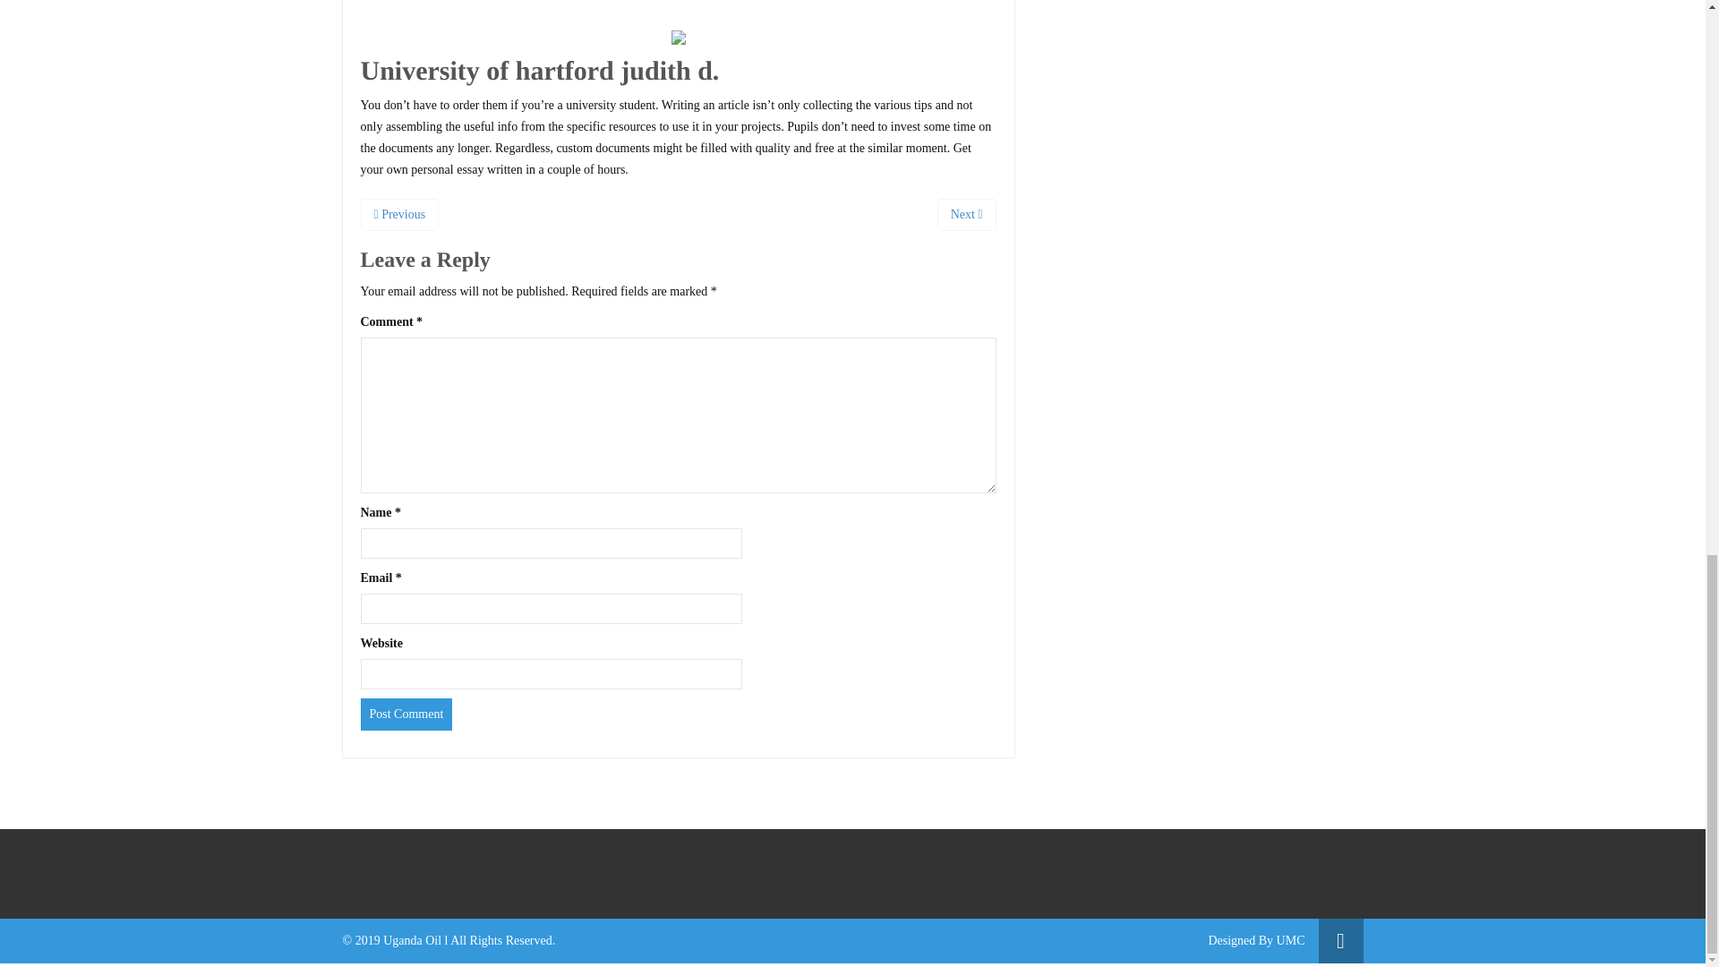  Describe the element at coordinates (405, 715) in the screenshot. I see `Post Comment` at that location.